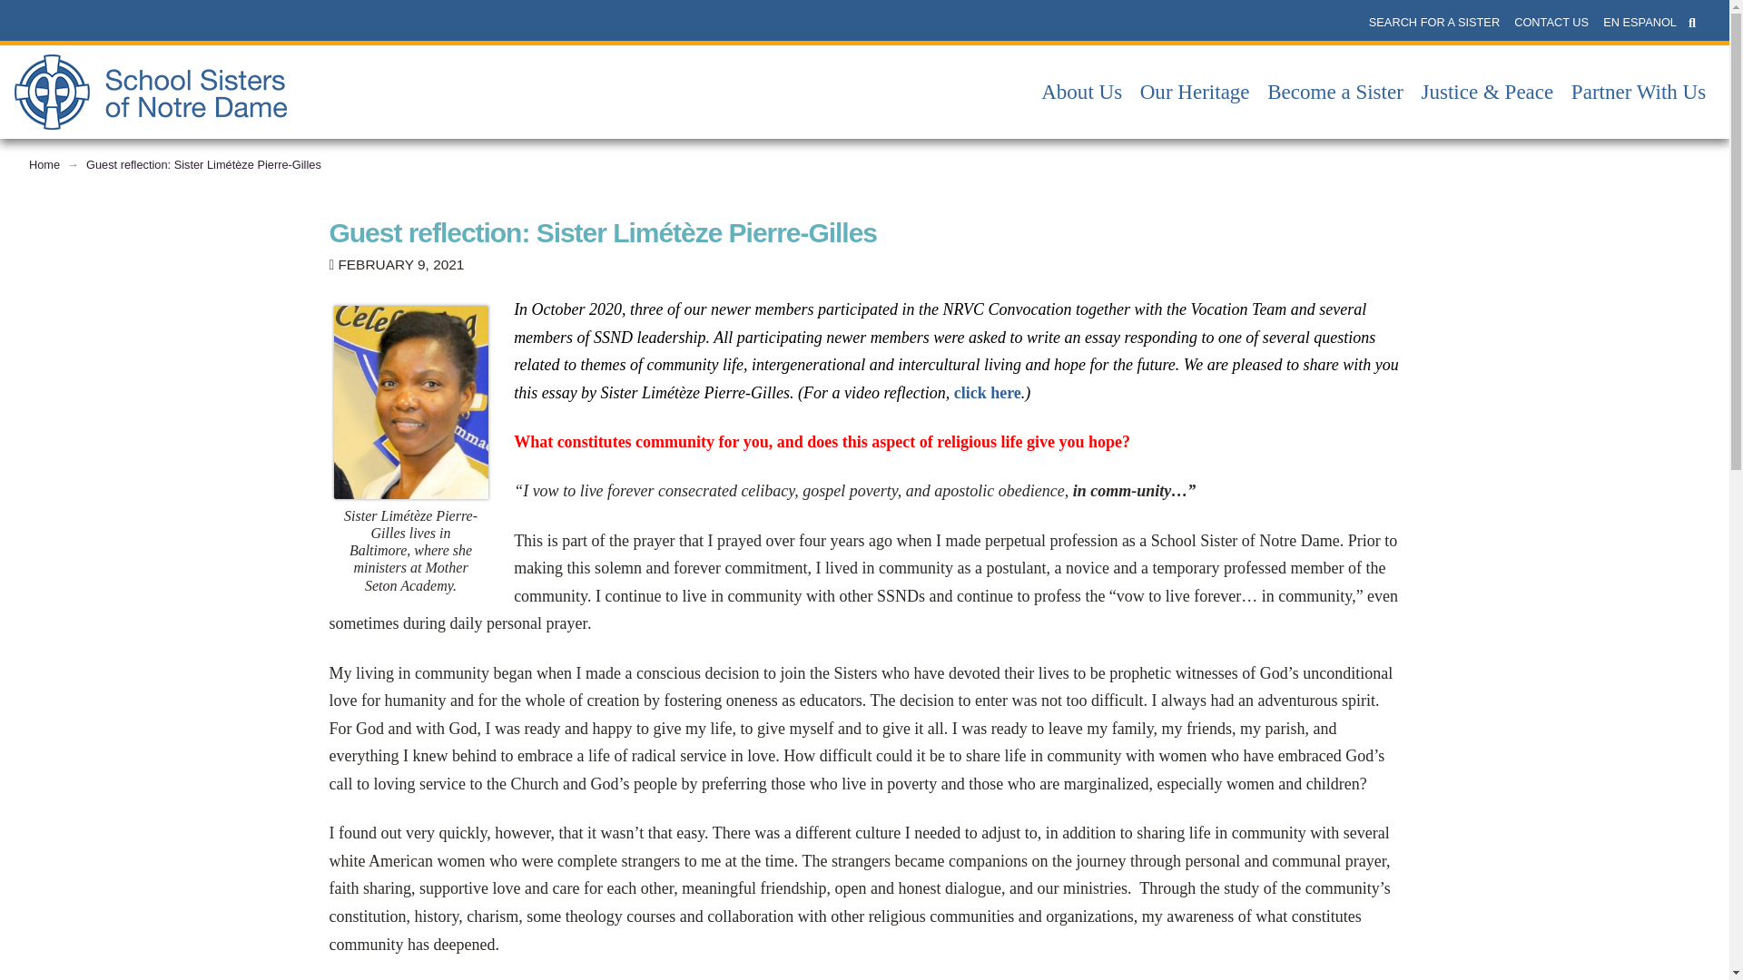  I want to click on Partner With Us, so click(1638, 92).